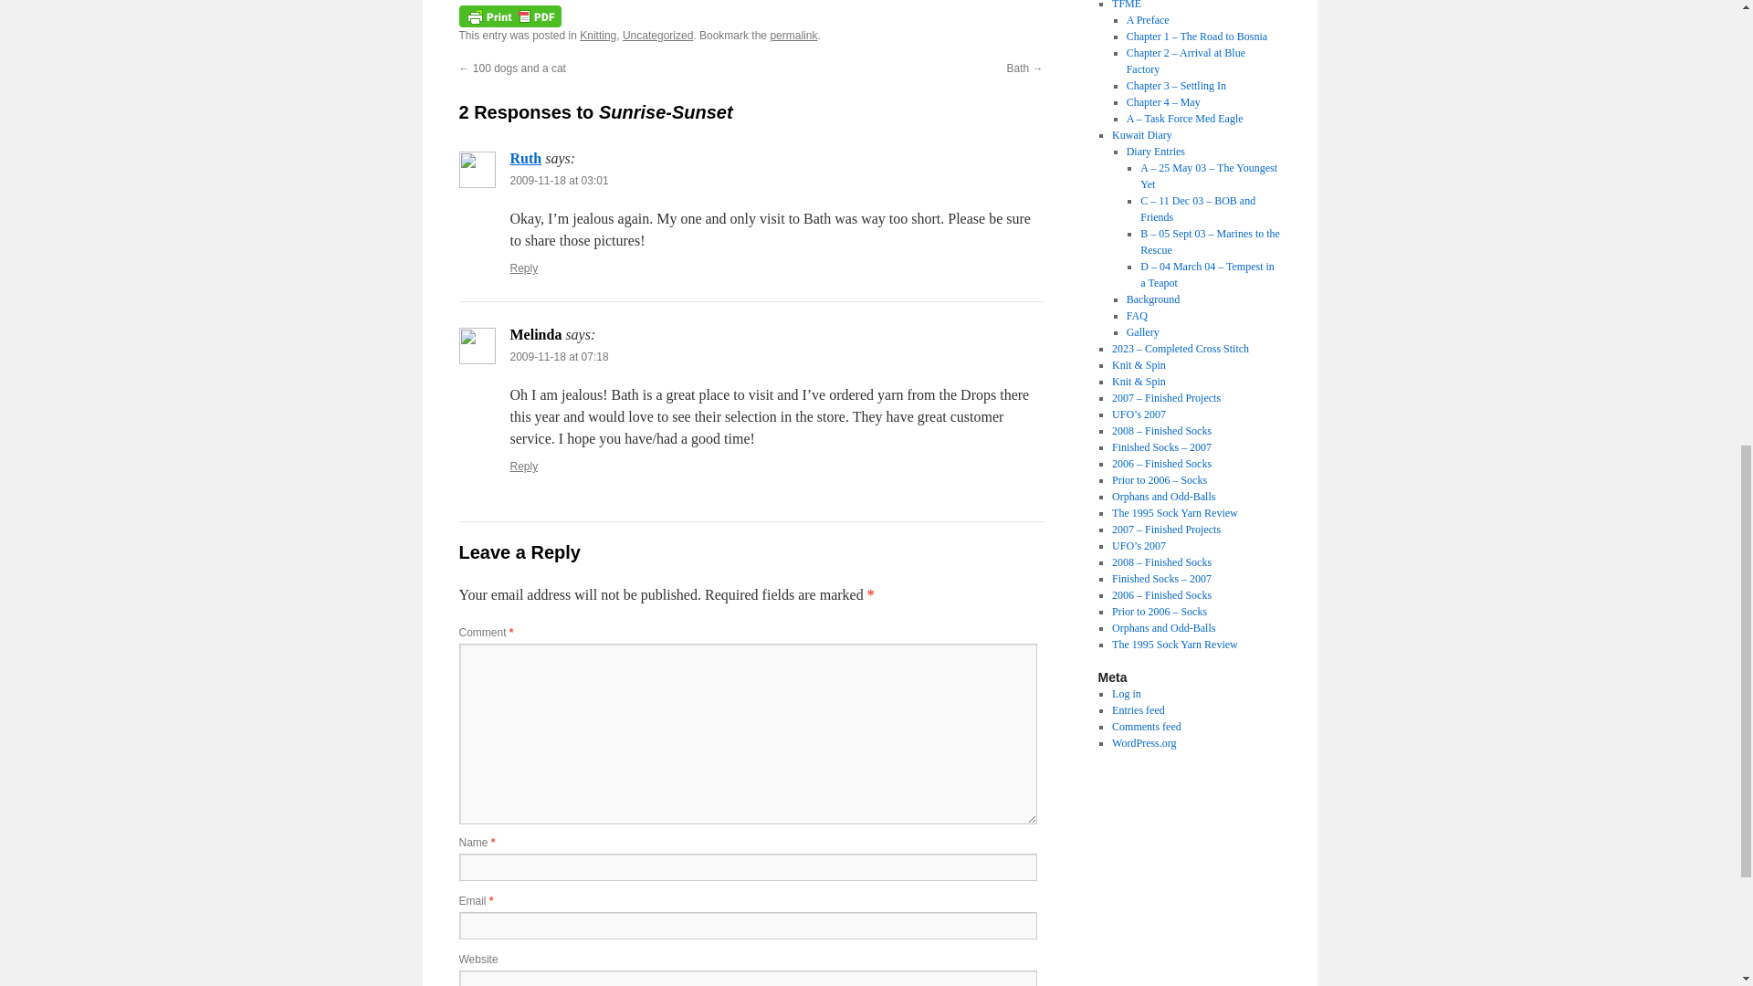 The width and height of the screenshot is (1753, 986). I want to click on Ruth, so click(526, 159).